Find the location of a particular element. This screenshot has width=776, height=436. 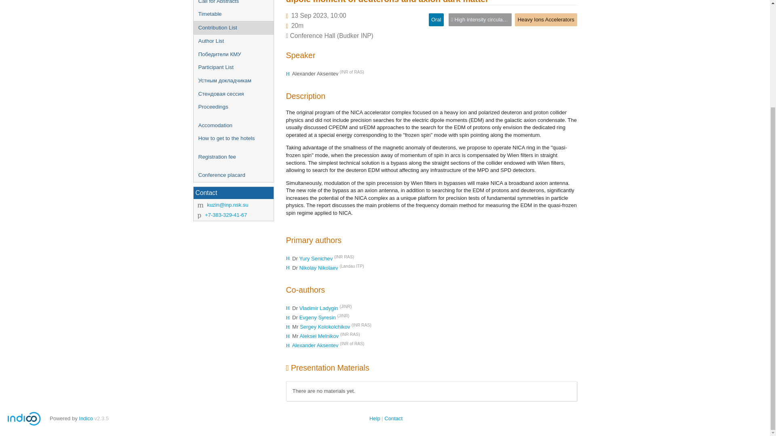

Call for Abstracts is located at coordinates (233, 4).